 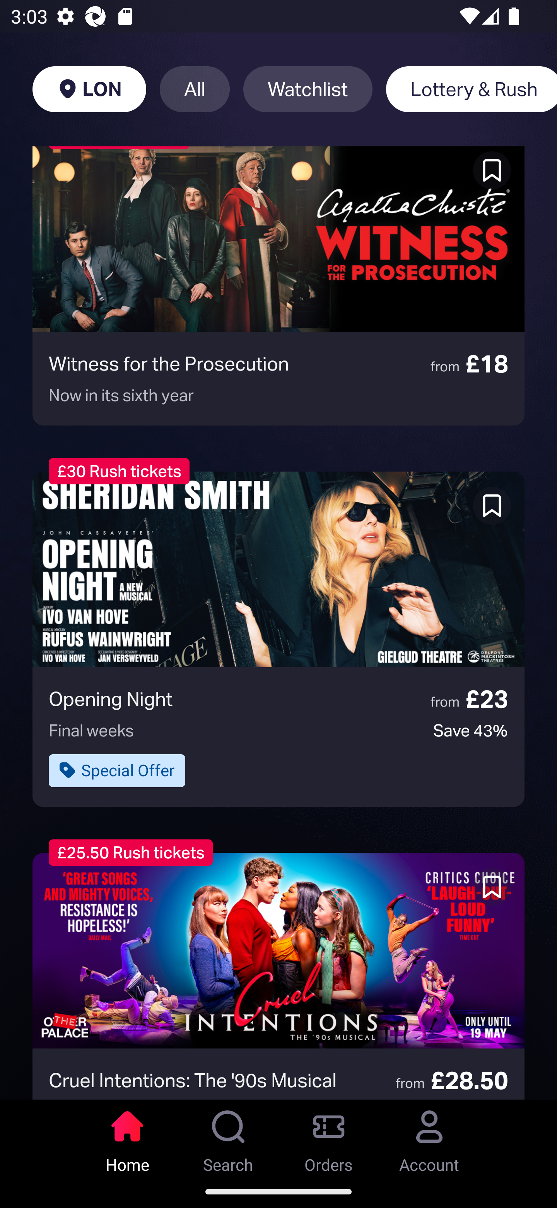 I want to click on Cruel Intentions: The '90s Musical from £28.50, so click(x=278, y=976).